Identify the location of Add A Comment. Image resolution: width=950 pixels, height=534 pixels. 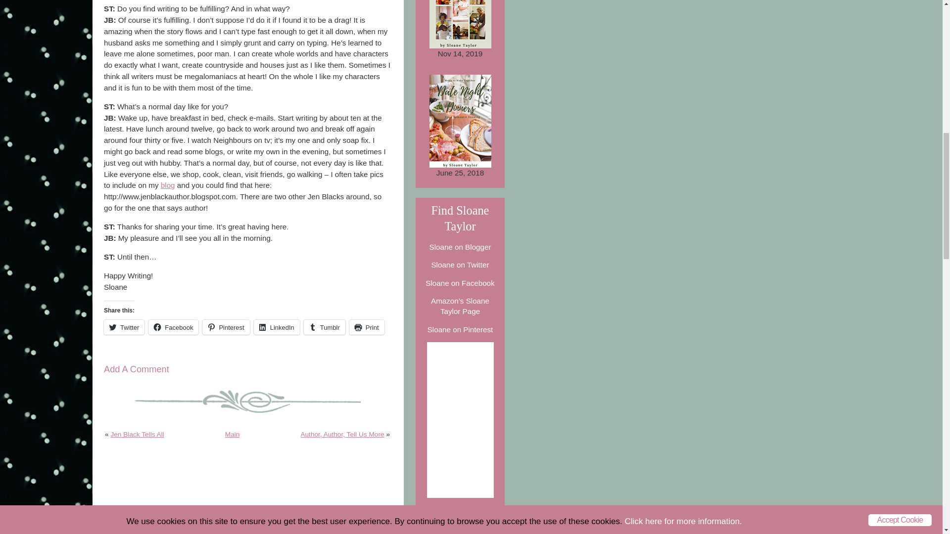
(136, 369).